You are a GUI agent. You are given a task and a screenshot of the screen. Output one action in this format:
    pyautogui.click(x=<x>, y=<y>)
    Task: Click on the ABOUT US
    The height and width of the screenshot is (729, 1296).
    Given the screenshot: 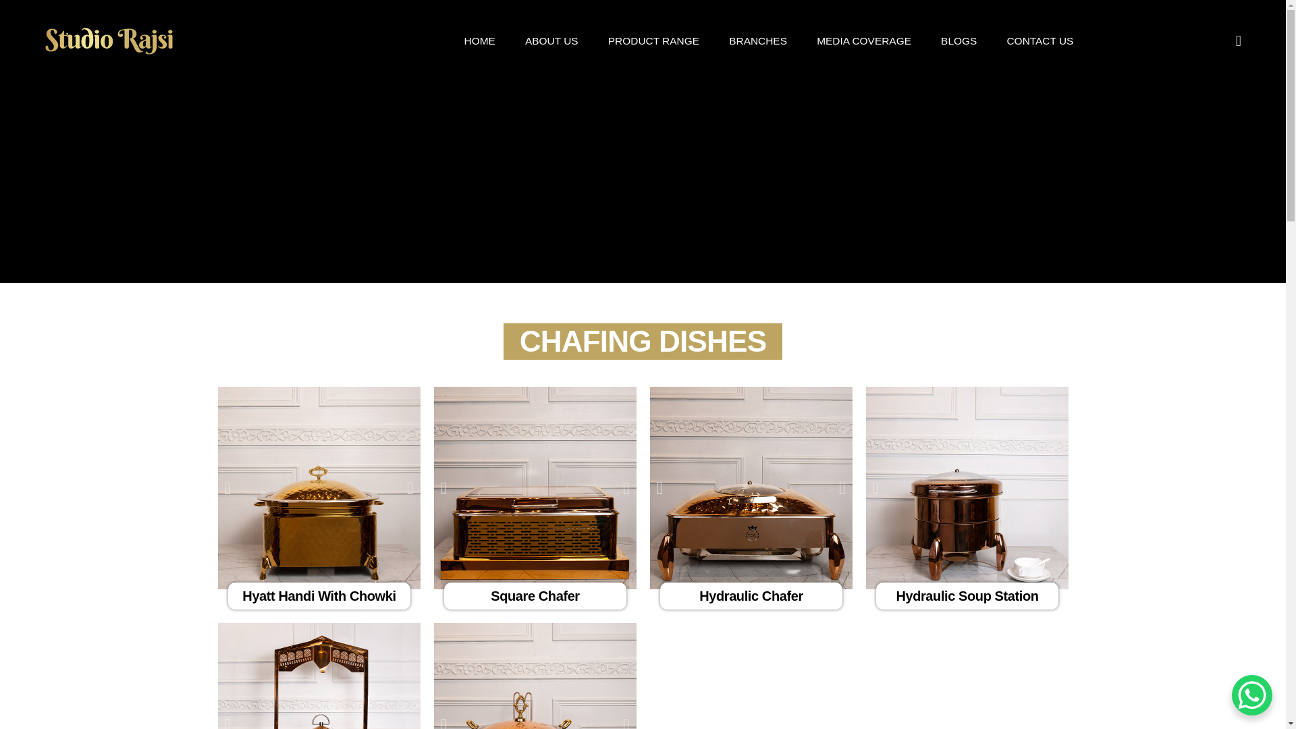 What is the action you would take?
    pyautogui.click(x=551, y=40)
    